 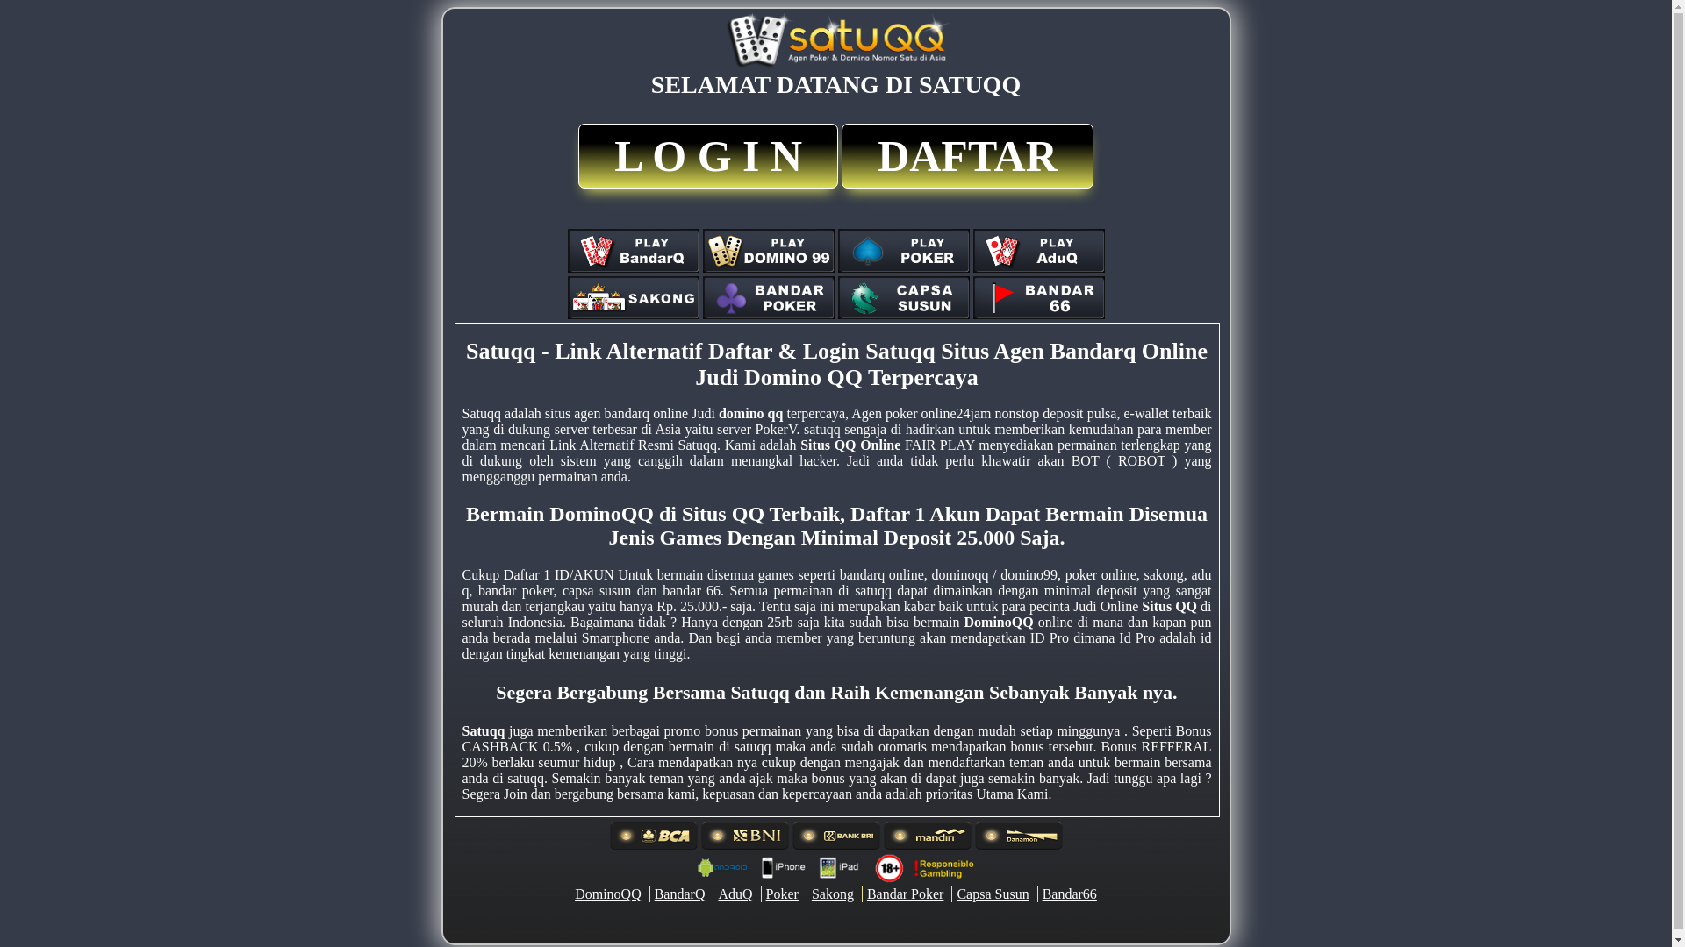 What do you see at coordinates (850, 445) in the screenshot?
I see `Situs QQ Online` at bounding box center [850, 445].